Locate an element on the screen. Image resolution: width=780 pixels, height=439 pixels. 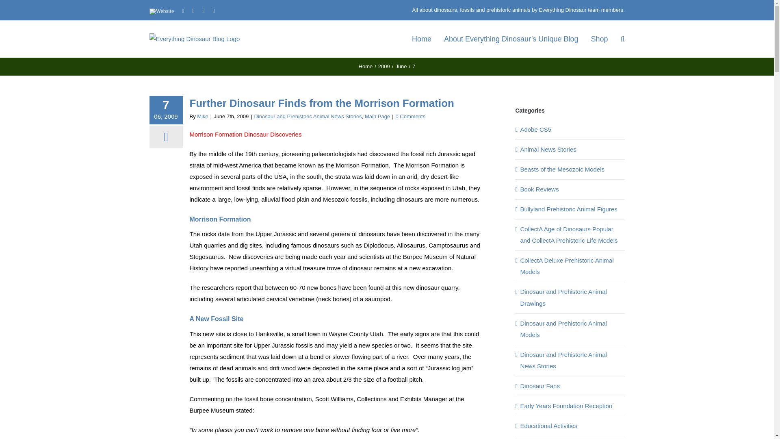
Main Page is located at coordinates (377, 116).